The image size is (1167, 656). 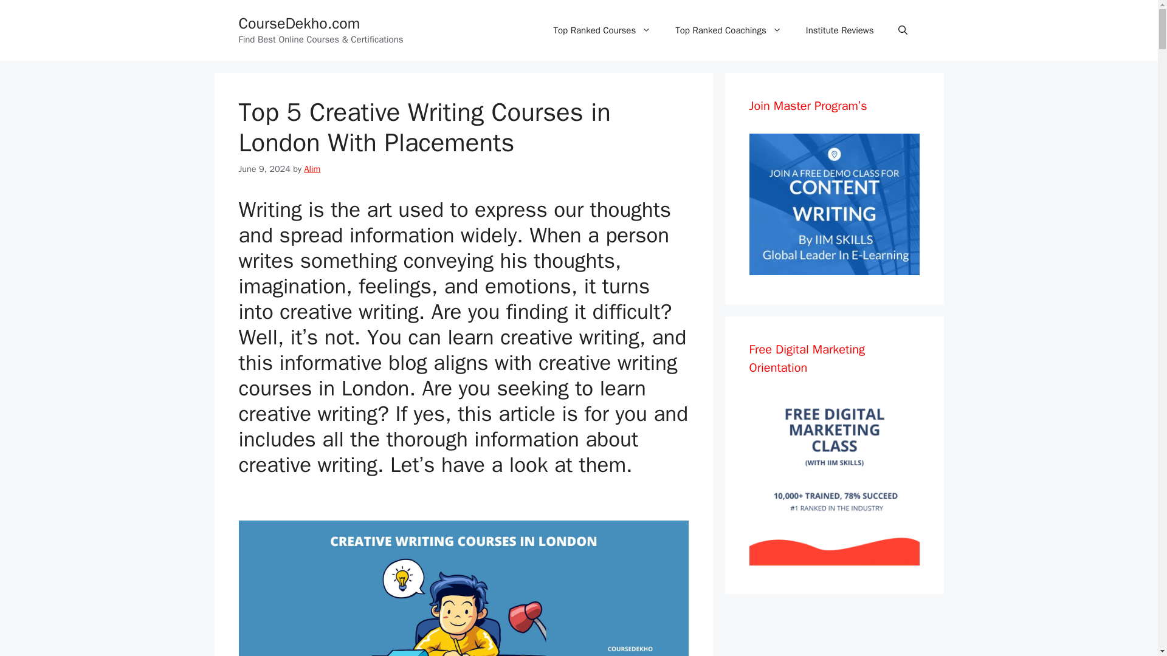 I want to click on Top Ranked Coachings, so click(x=728, y=30).